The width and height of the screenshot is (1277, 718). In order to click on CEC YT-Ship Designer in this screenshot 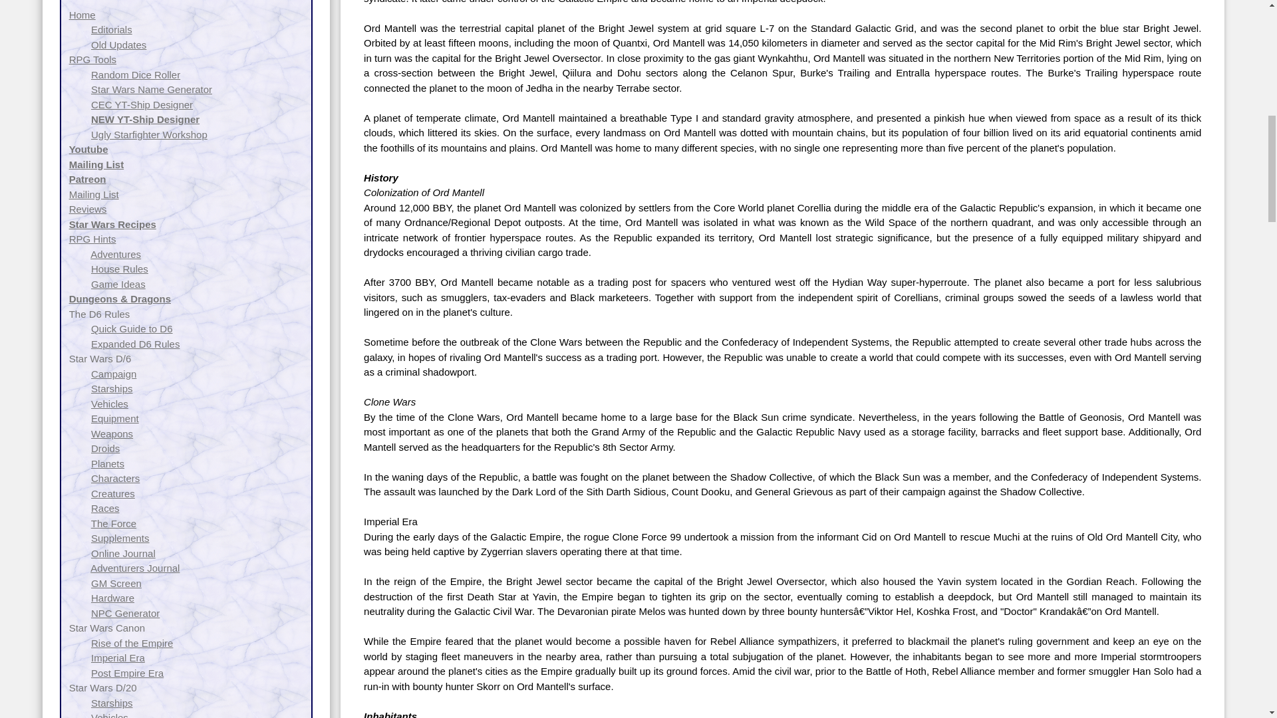, I will do `click(141, 105)`.